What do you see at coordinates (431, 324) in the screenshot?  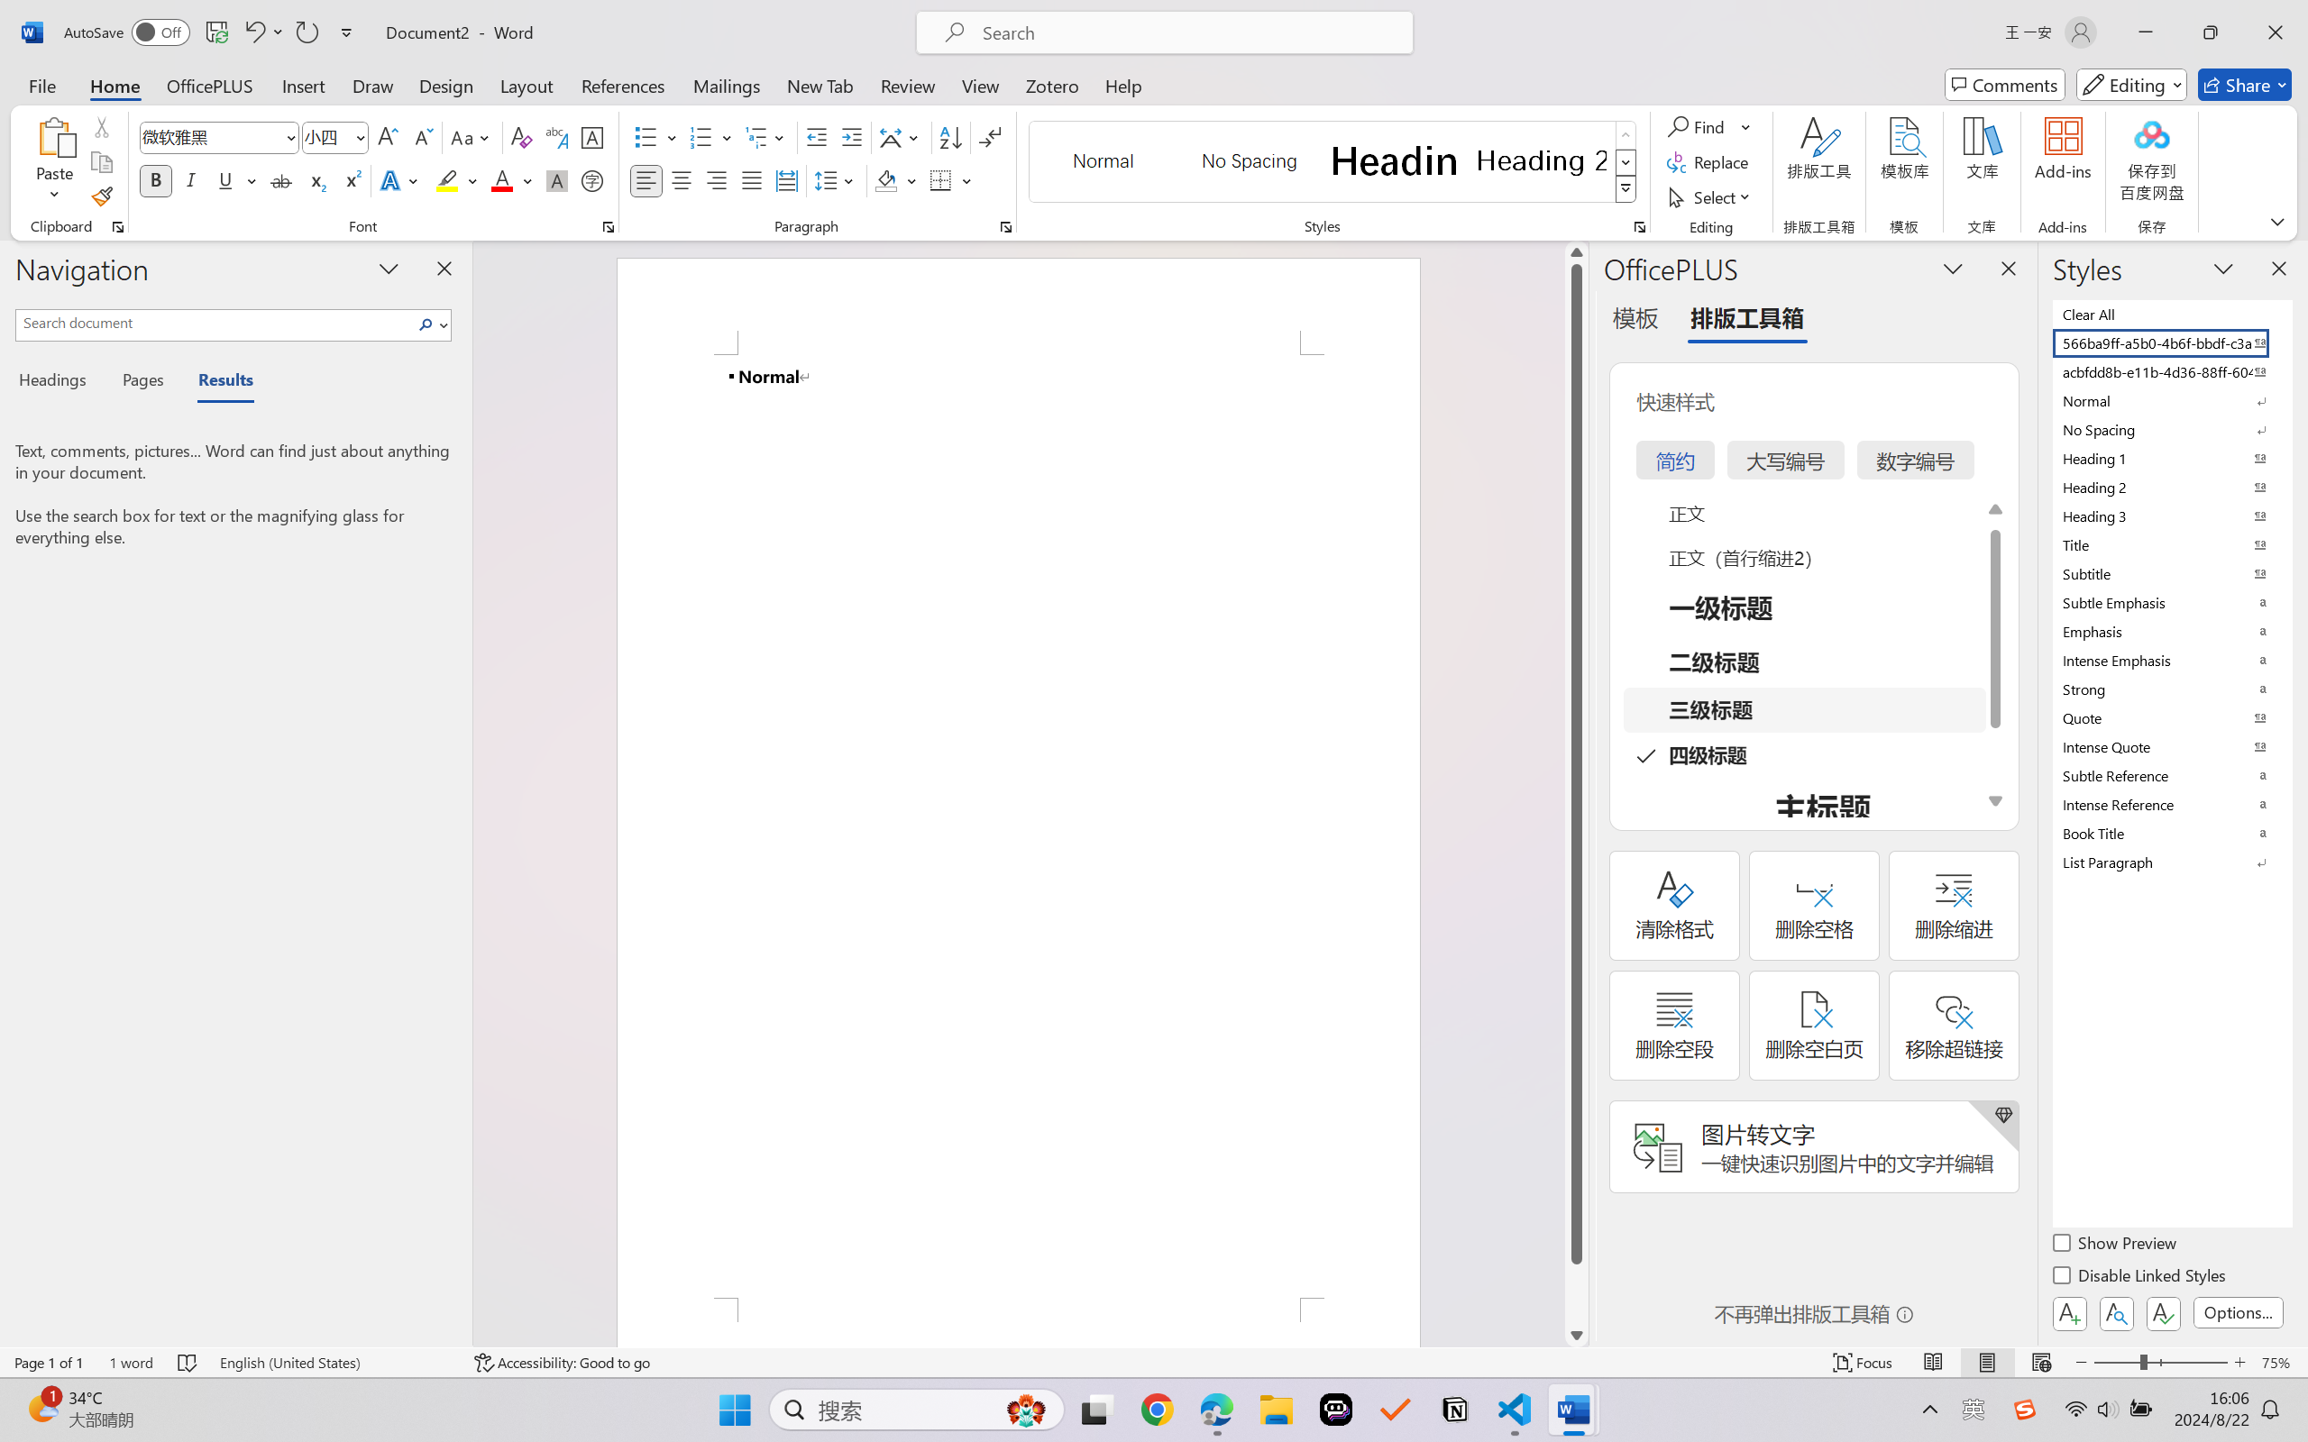 I see `Search` at bounding box center [431, 324].